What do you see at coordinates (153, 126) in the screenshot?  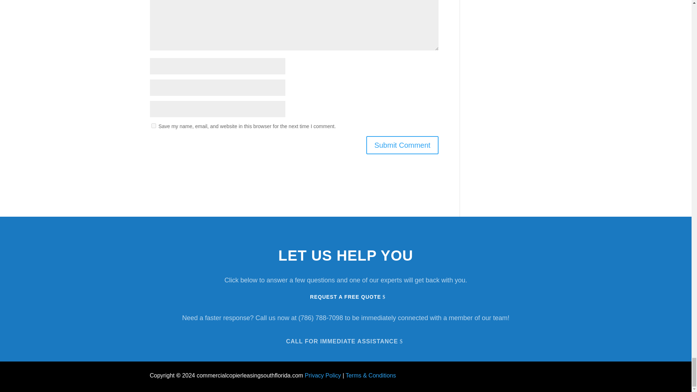 I see `yes` at bounding box center [153, 126].